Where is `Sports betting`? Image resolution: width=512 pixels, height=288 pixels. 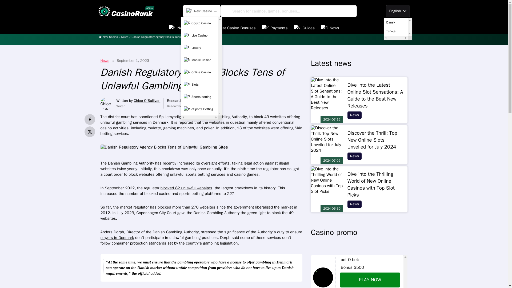
Sports betting is located at coordinates (199, 97).